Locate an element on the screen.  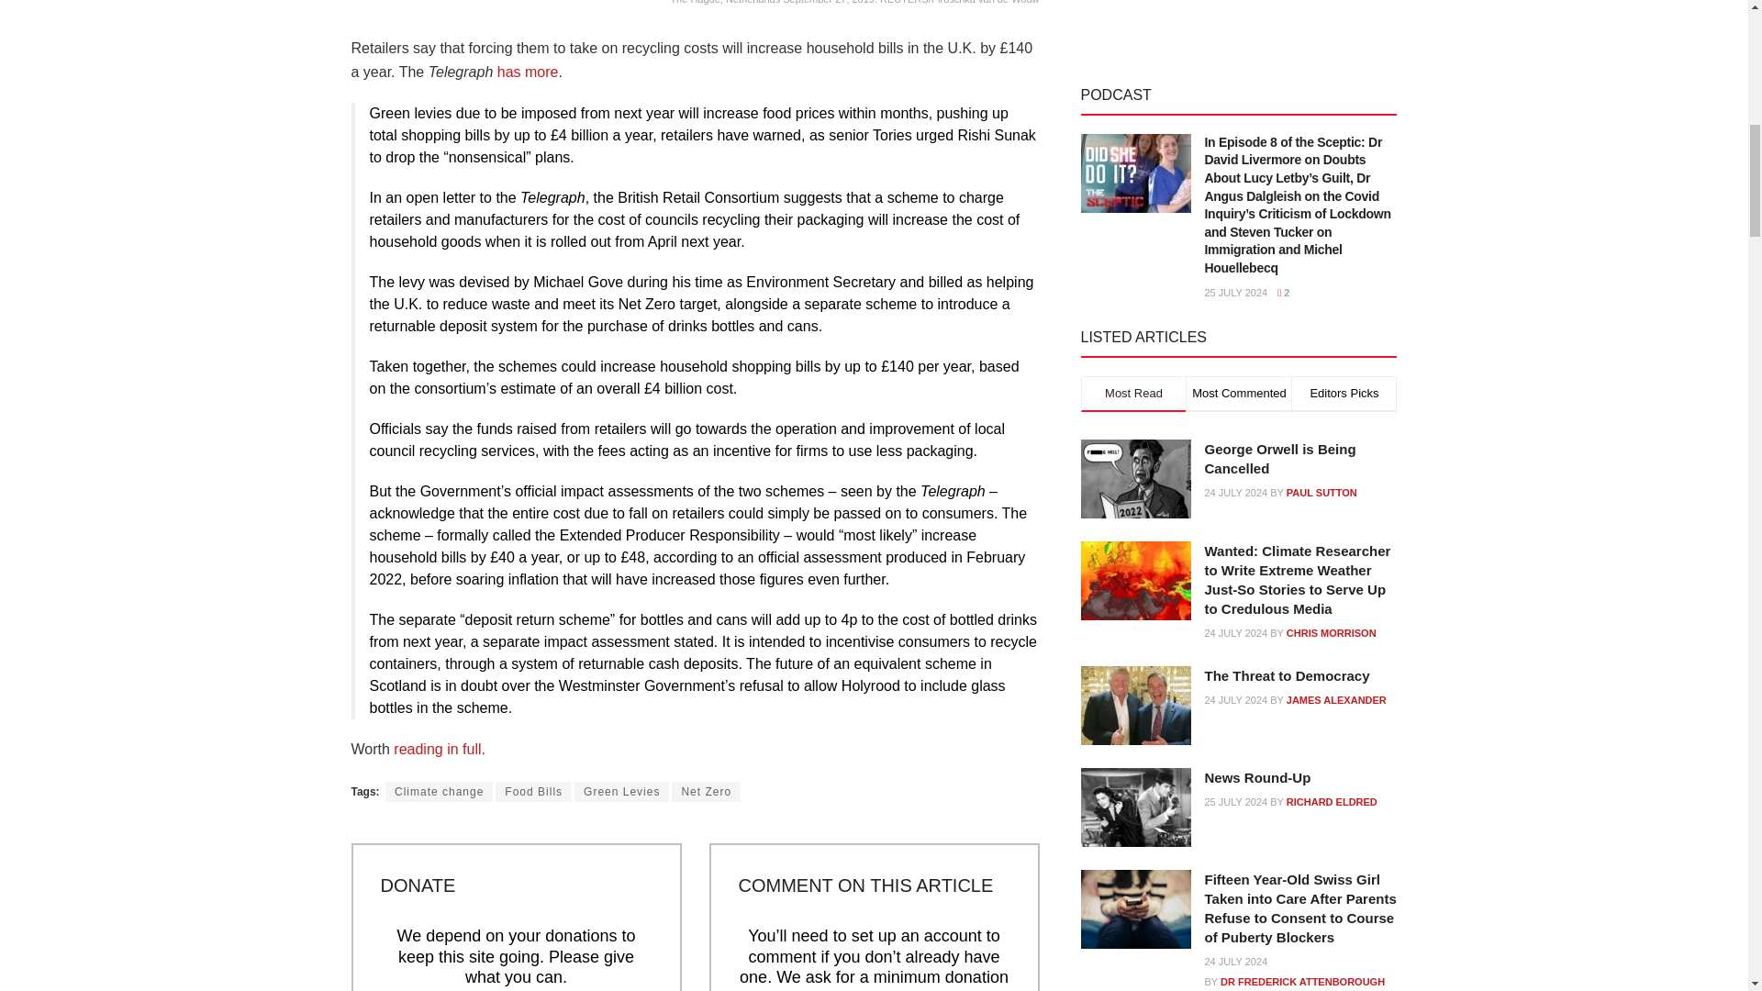
reading in full is located at coordinates (437, 749).